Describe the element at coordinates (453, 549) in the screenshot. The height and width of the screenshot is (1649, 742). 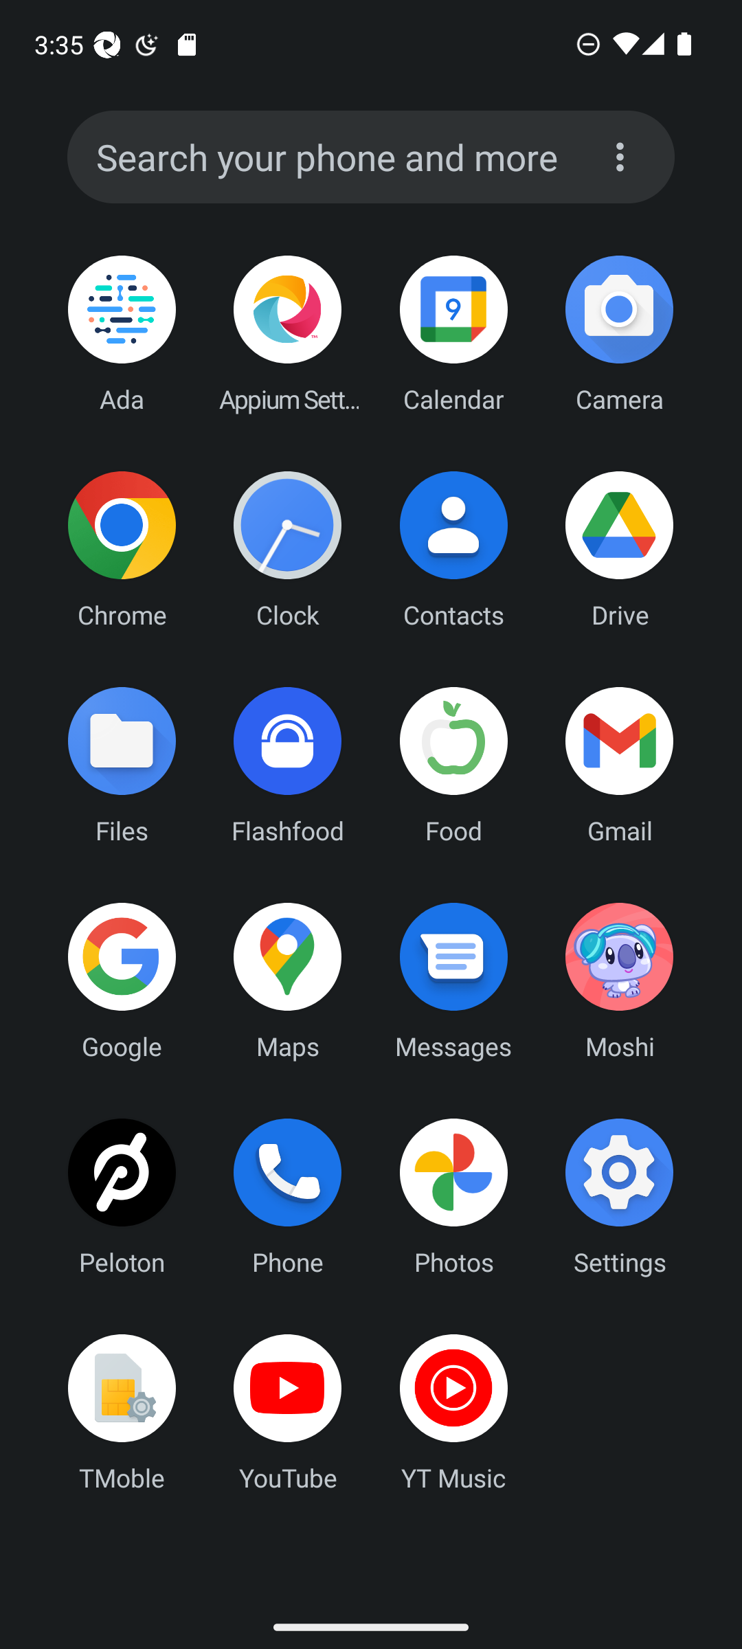
I see `Contacts` at that location.